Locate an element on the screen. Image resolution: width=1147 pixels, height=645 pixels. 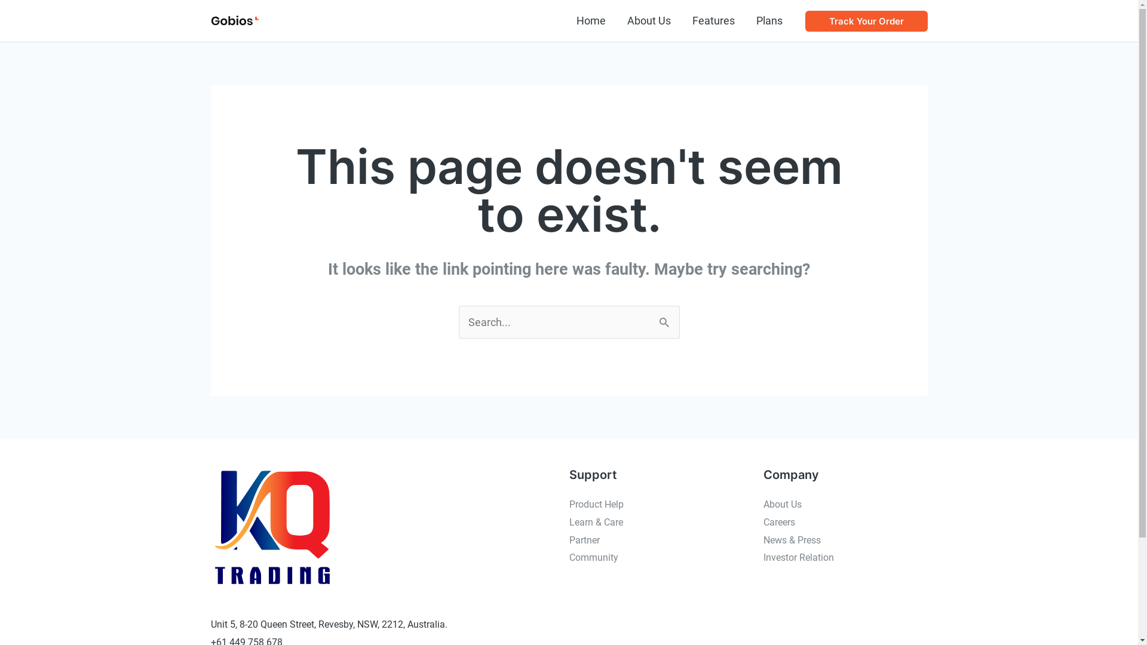
About Us is located at coordinates (783, 504).